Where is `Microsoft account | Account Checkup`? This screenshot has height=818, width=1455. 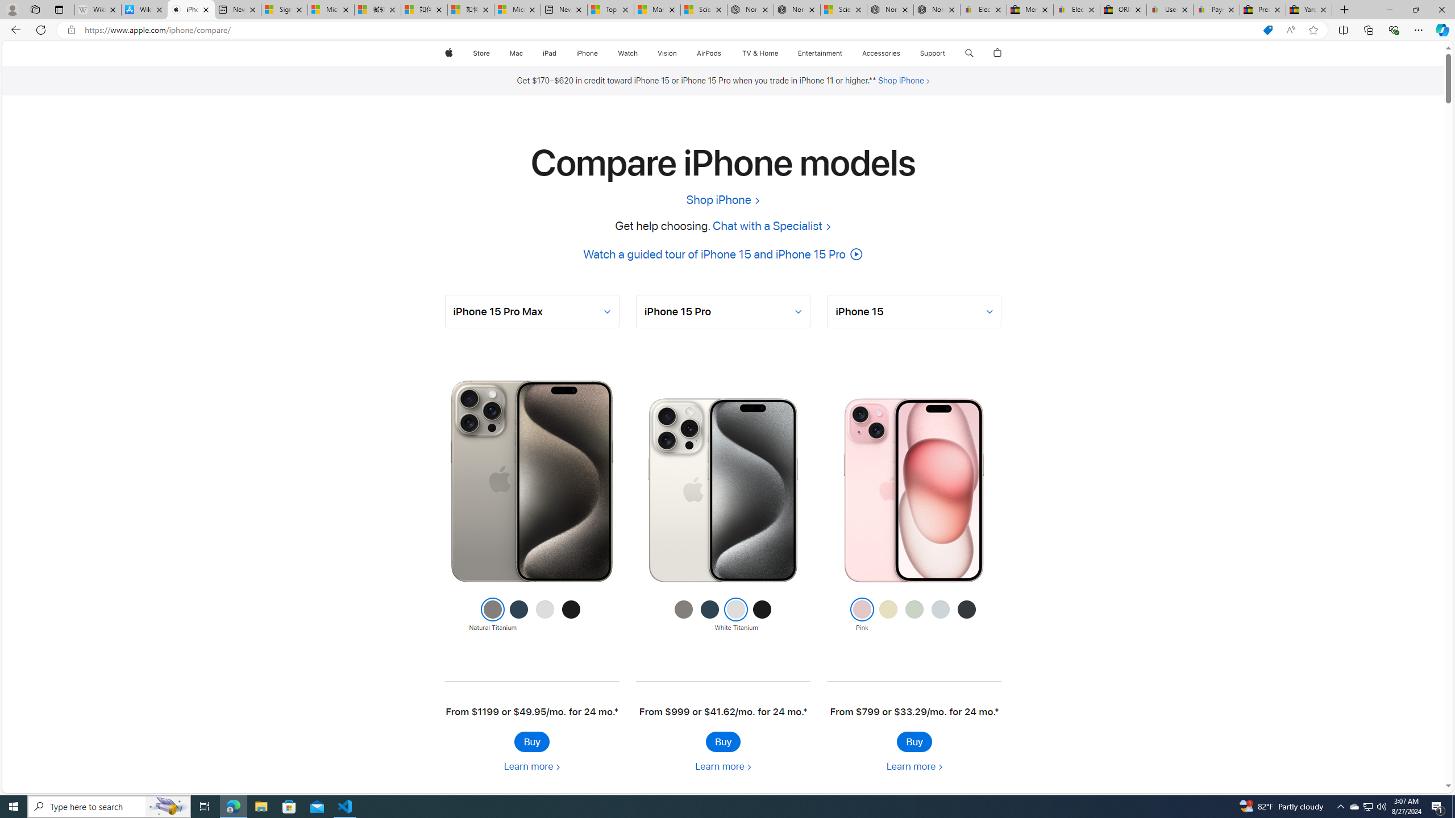
Microsoft account | Account Checkup is located at coordinates (517, 10).